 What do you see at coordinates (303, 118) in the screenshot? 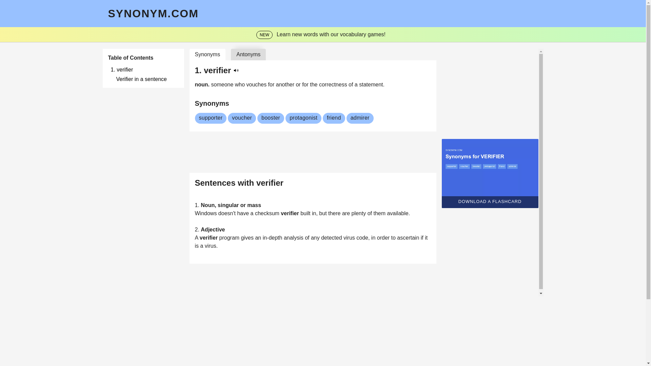
I see `protagonist` at bounding box center [303, 118].